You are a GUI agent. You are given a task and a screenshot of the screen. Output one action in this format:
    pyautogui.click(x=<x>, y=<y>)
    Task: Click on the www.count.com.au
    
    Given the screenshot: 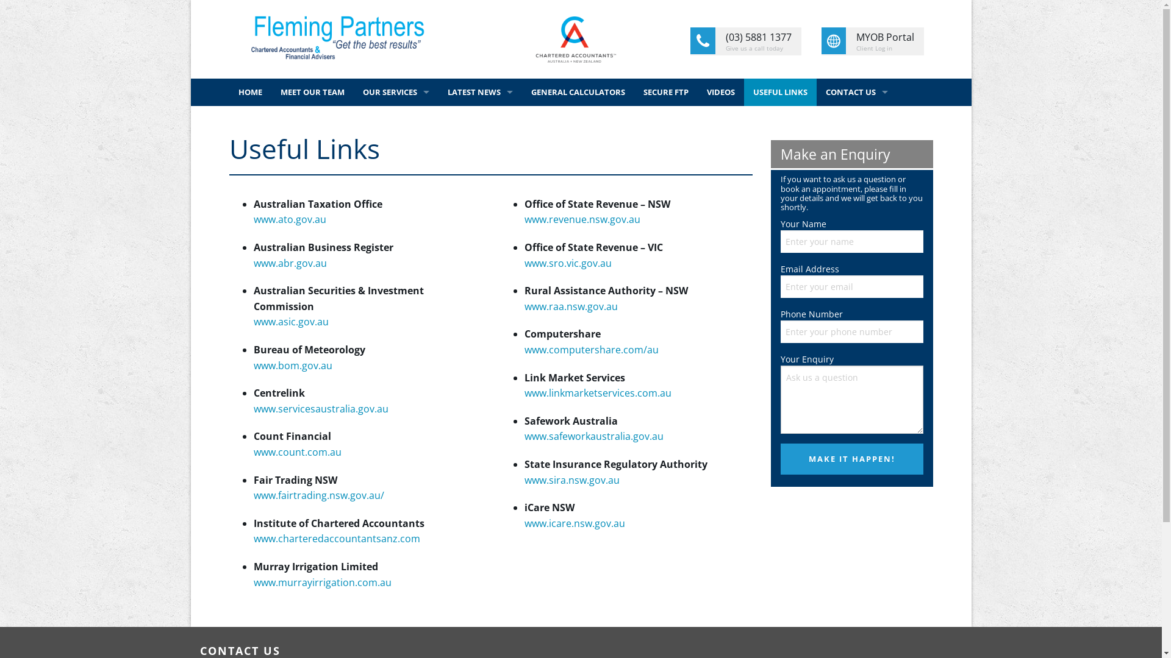 What is the action you would take?
    pyautogui.click(x=298, y=452)
    